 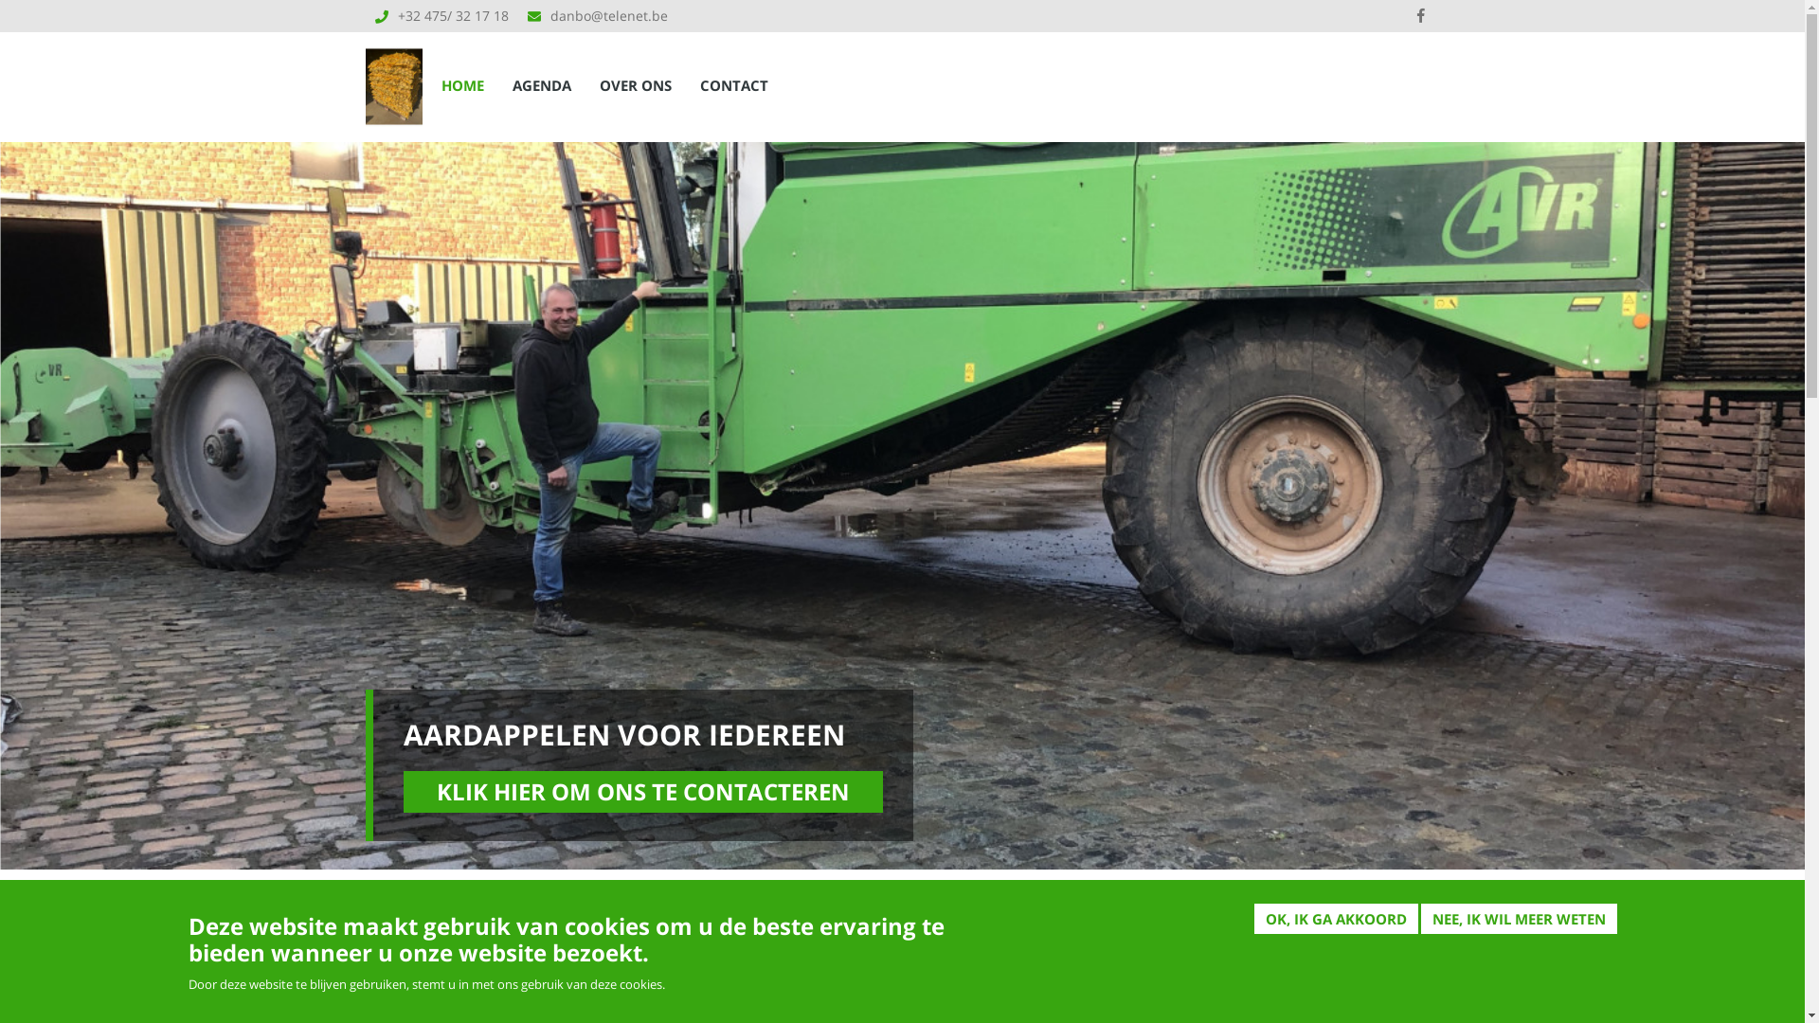 What do you see at coordinates (608, 15) in the screenshot?
I see `danbo@telenet.be` at bounding box center [608, 15].